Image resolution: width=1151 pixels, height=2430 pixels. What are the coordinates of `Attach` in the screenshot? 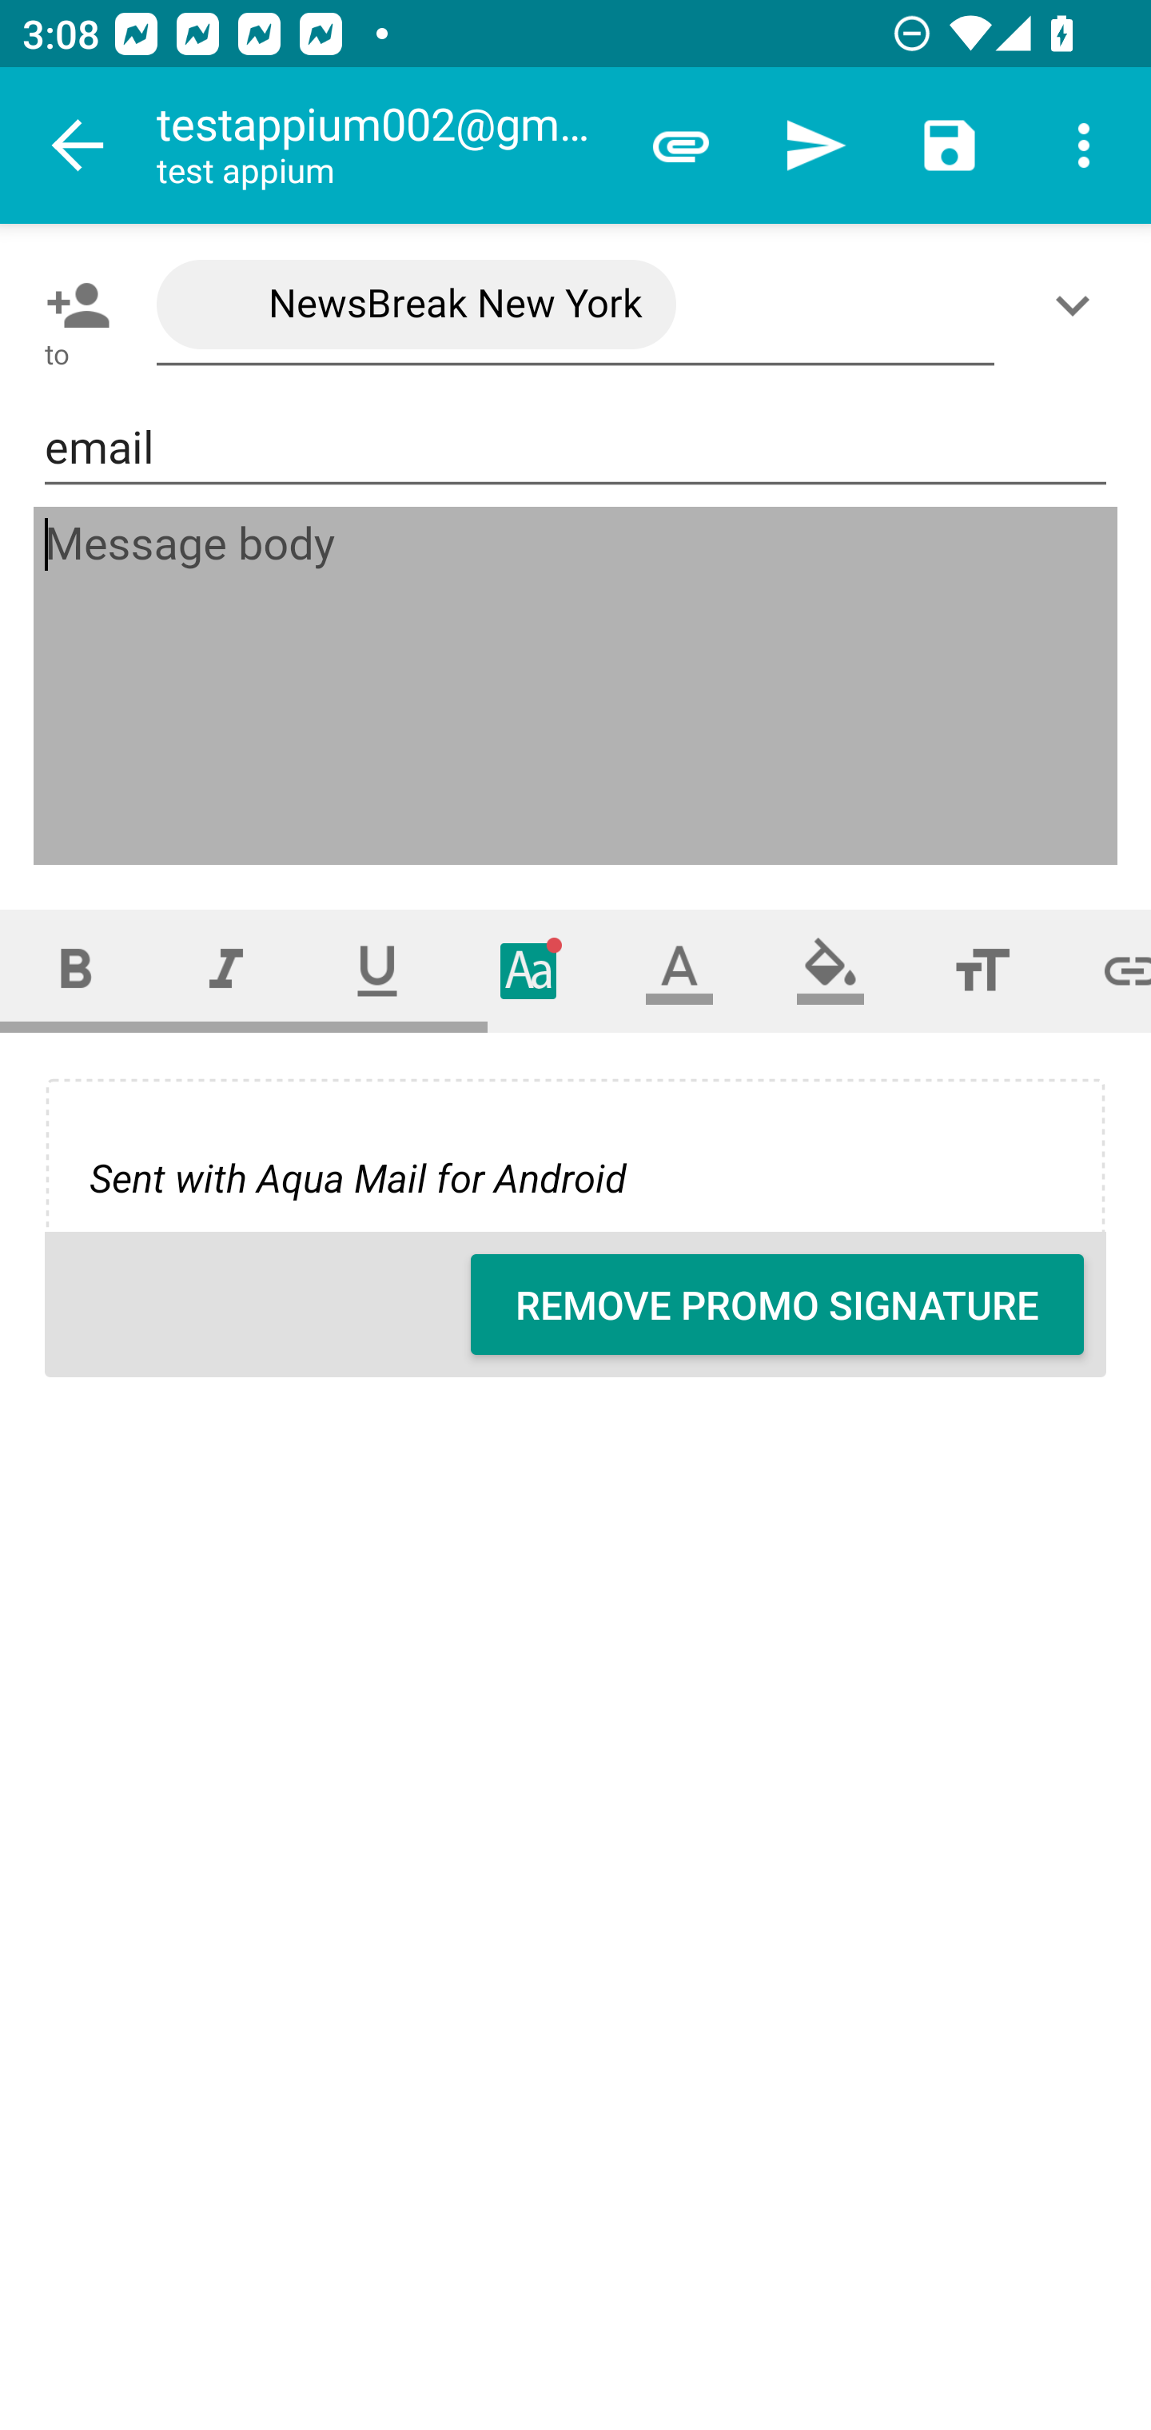 It's located at (681, 145).